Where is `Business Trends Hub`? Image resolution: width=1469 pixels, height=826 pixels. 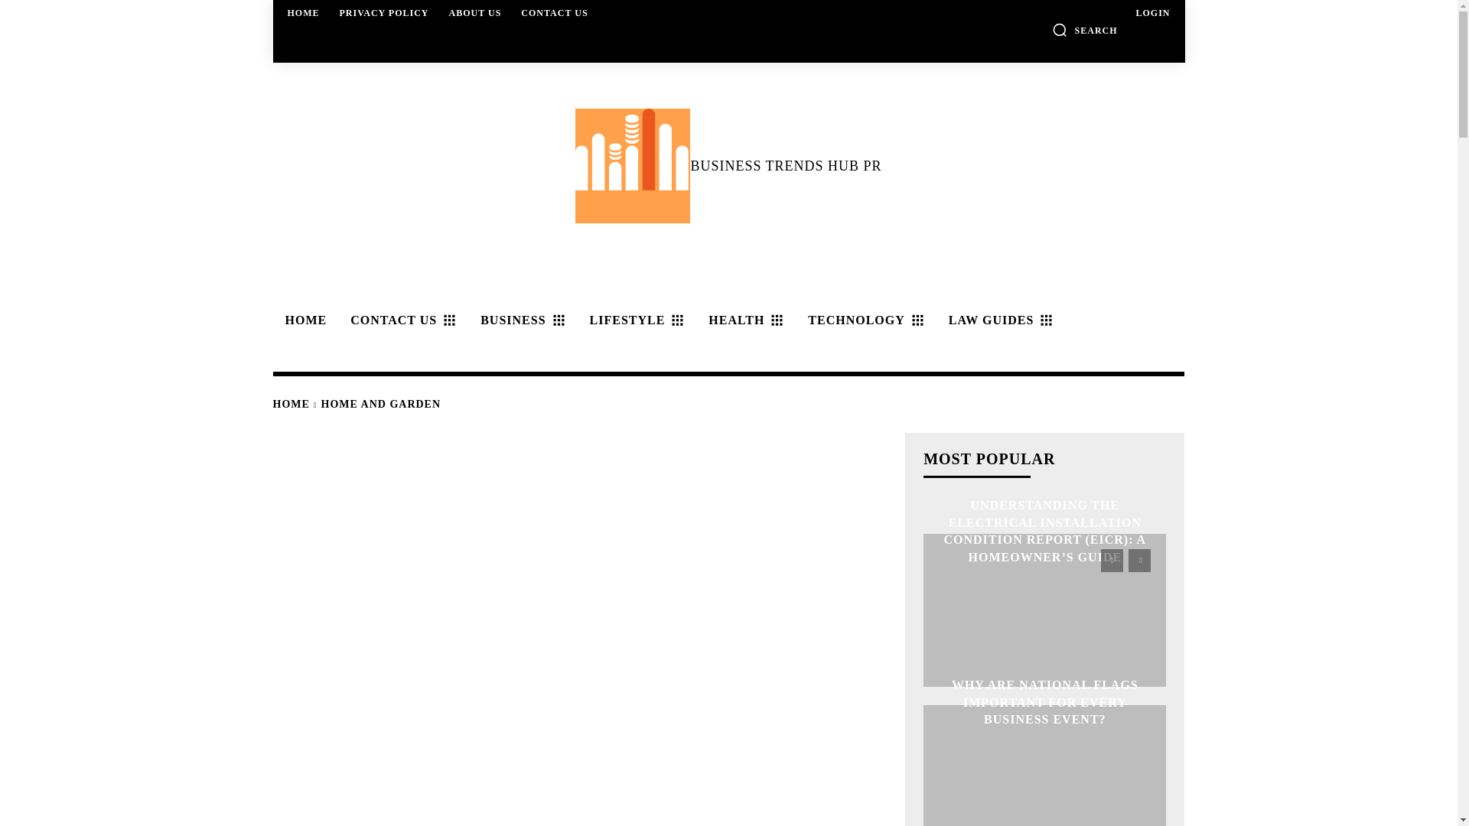
Business Trends Hub is located at coordinates (633, 165).